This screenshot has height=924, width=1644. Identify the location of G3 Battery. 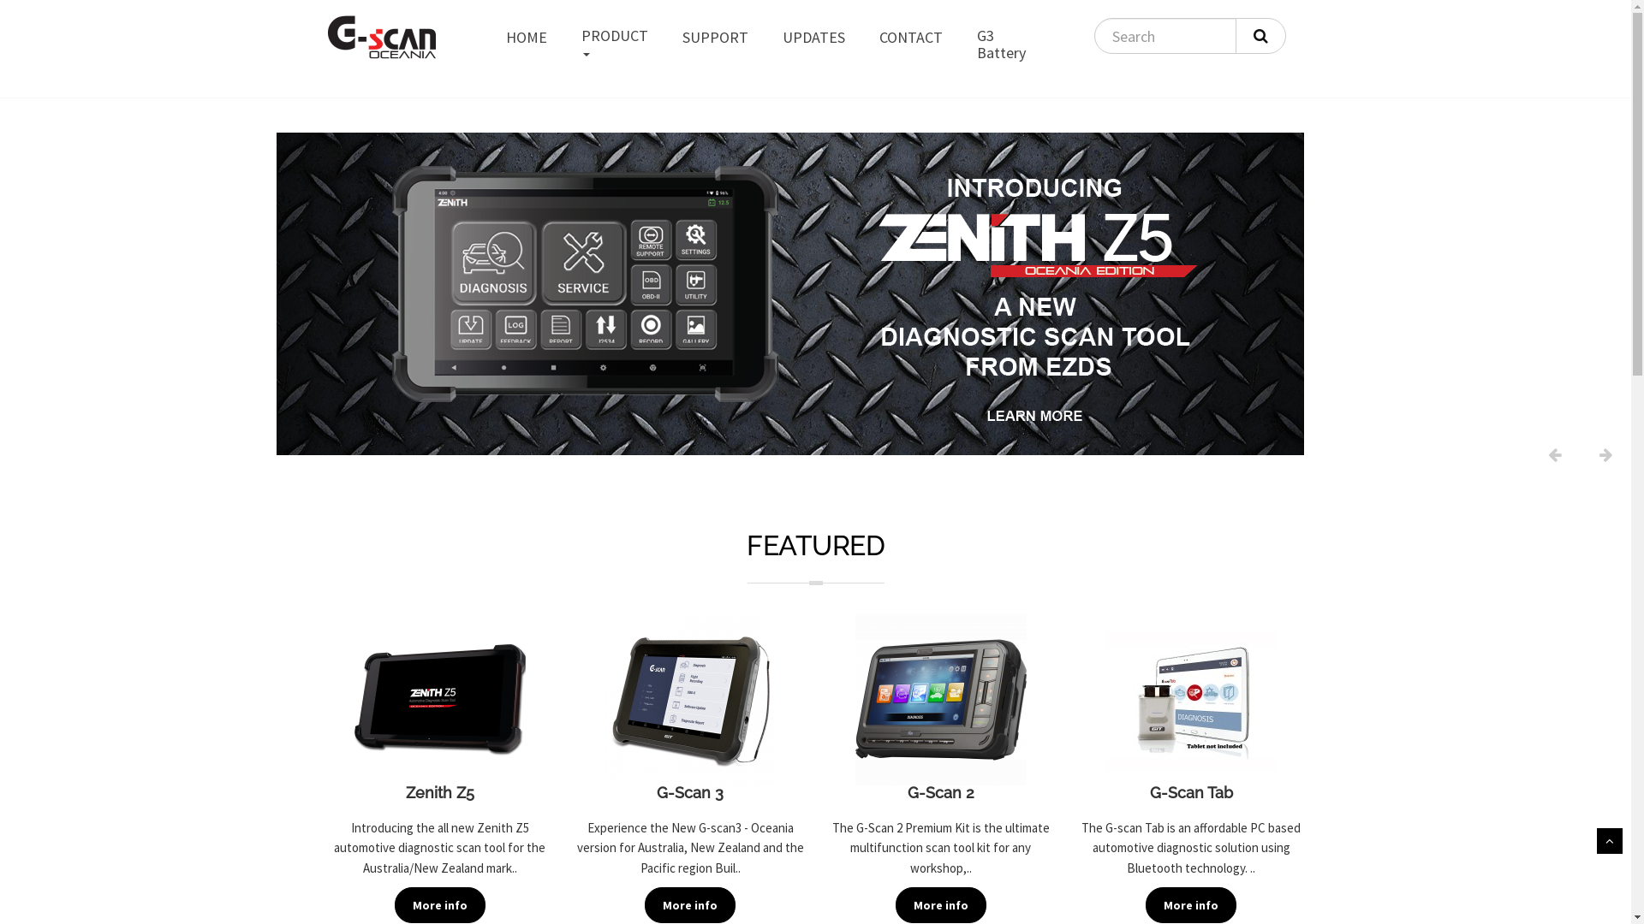
(1002, 49).